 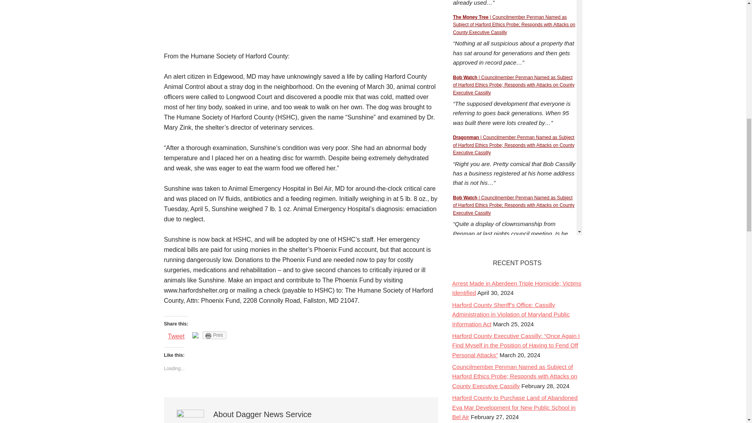 I want to click on Print, so click(x=214, y=335).